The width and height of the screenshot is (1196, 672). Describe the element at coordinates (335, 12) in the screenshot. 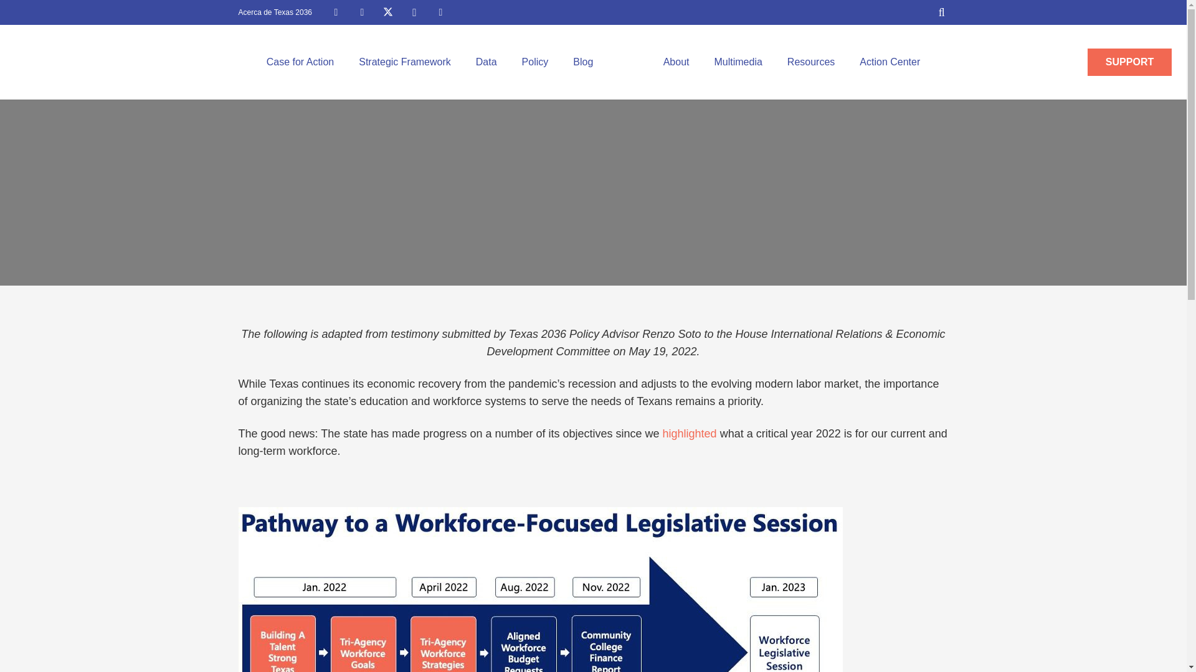

I see `Facebook` at that location.